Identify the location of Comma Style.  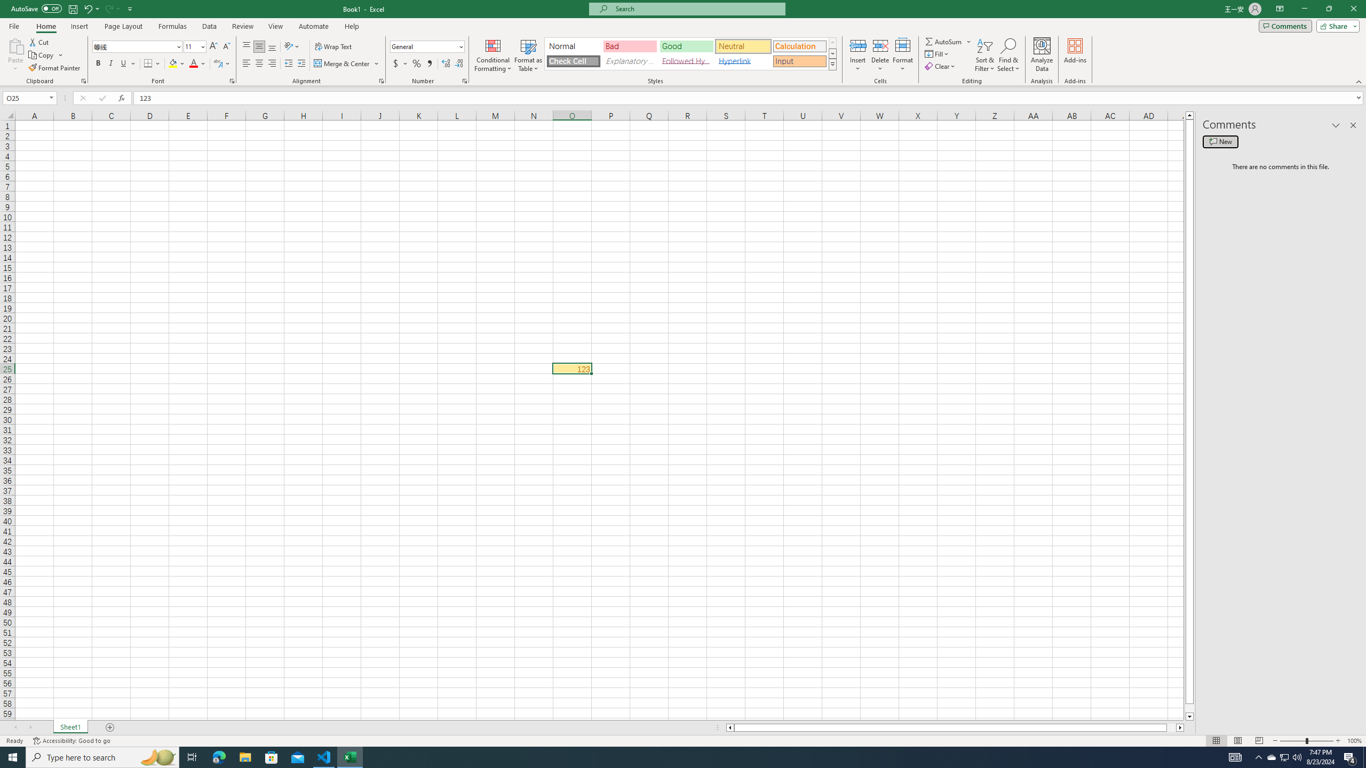
(429, 64).